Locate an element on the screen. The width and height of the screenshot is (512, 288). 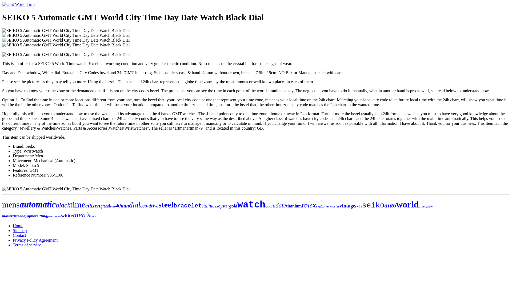
time is located at coordinates (78, 205).